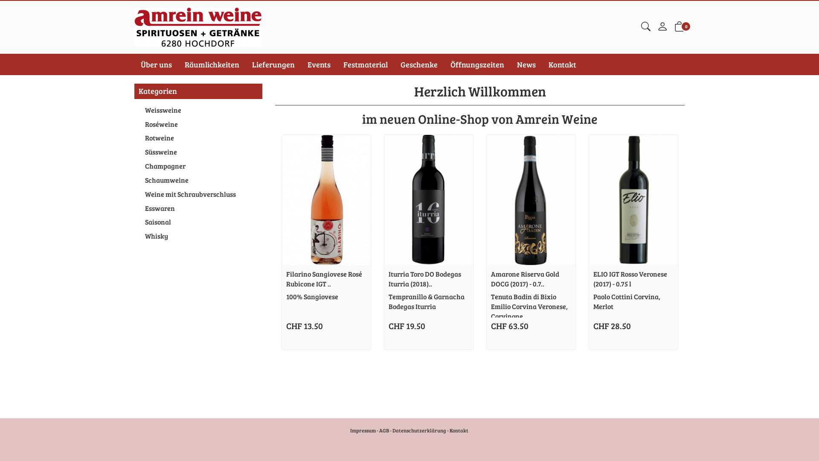 This screenshot has height=461, width=819. Describe the element at coordinates (425, 279) in the screenshot. I see `Iturria Toro DO Bodegas Iturria (2018)..` at that location.